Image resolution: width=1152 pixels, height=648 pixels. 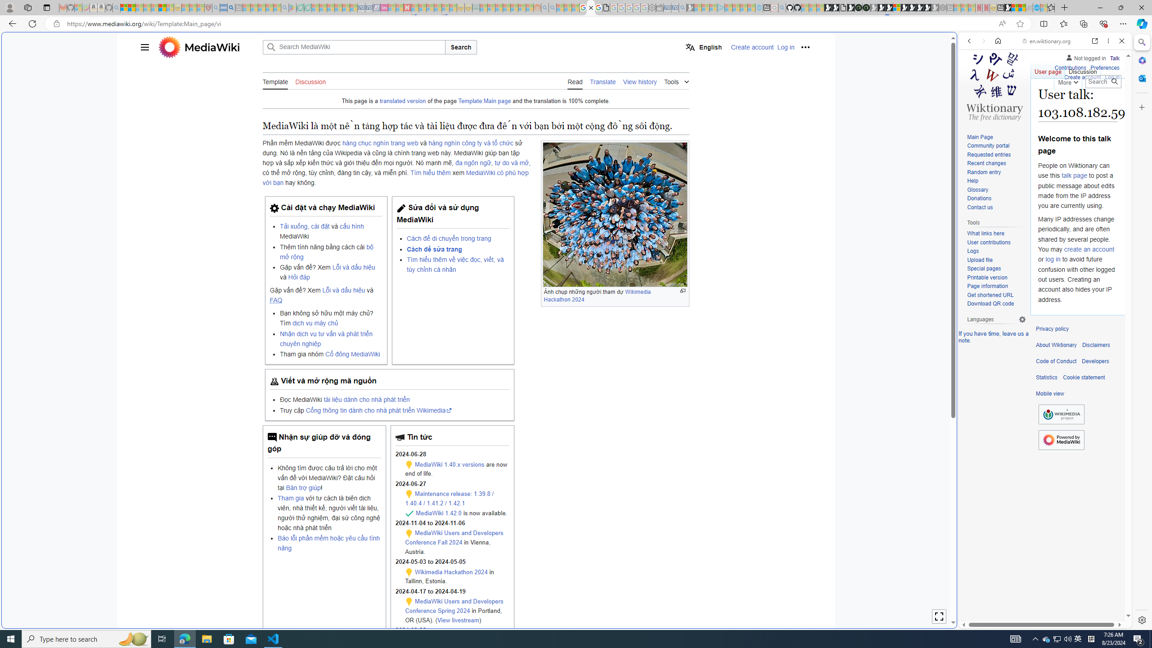 What do you see at coordinates (1061, 414) in the screenshot?
I see `AutomationID: footer-copyrightico` at bounding box center [1061, 414].